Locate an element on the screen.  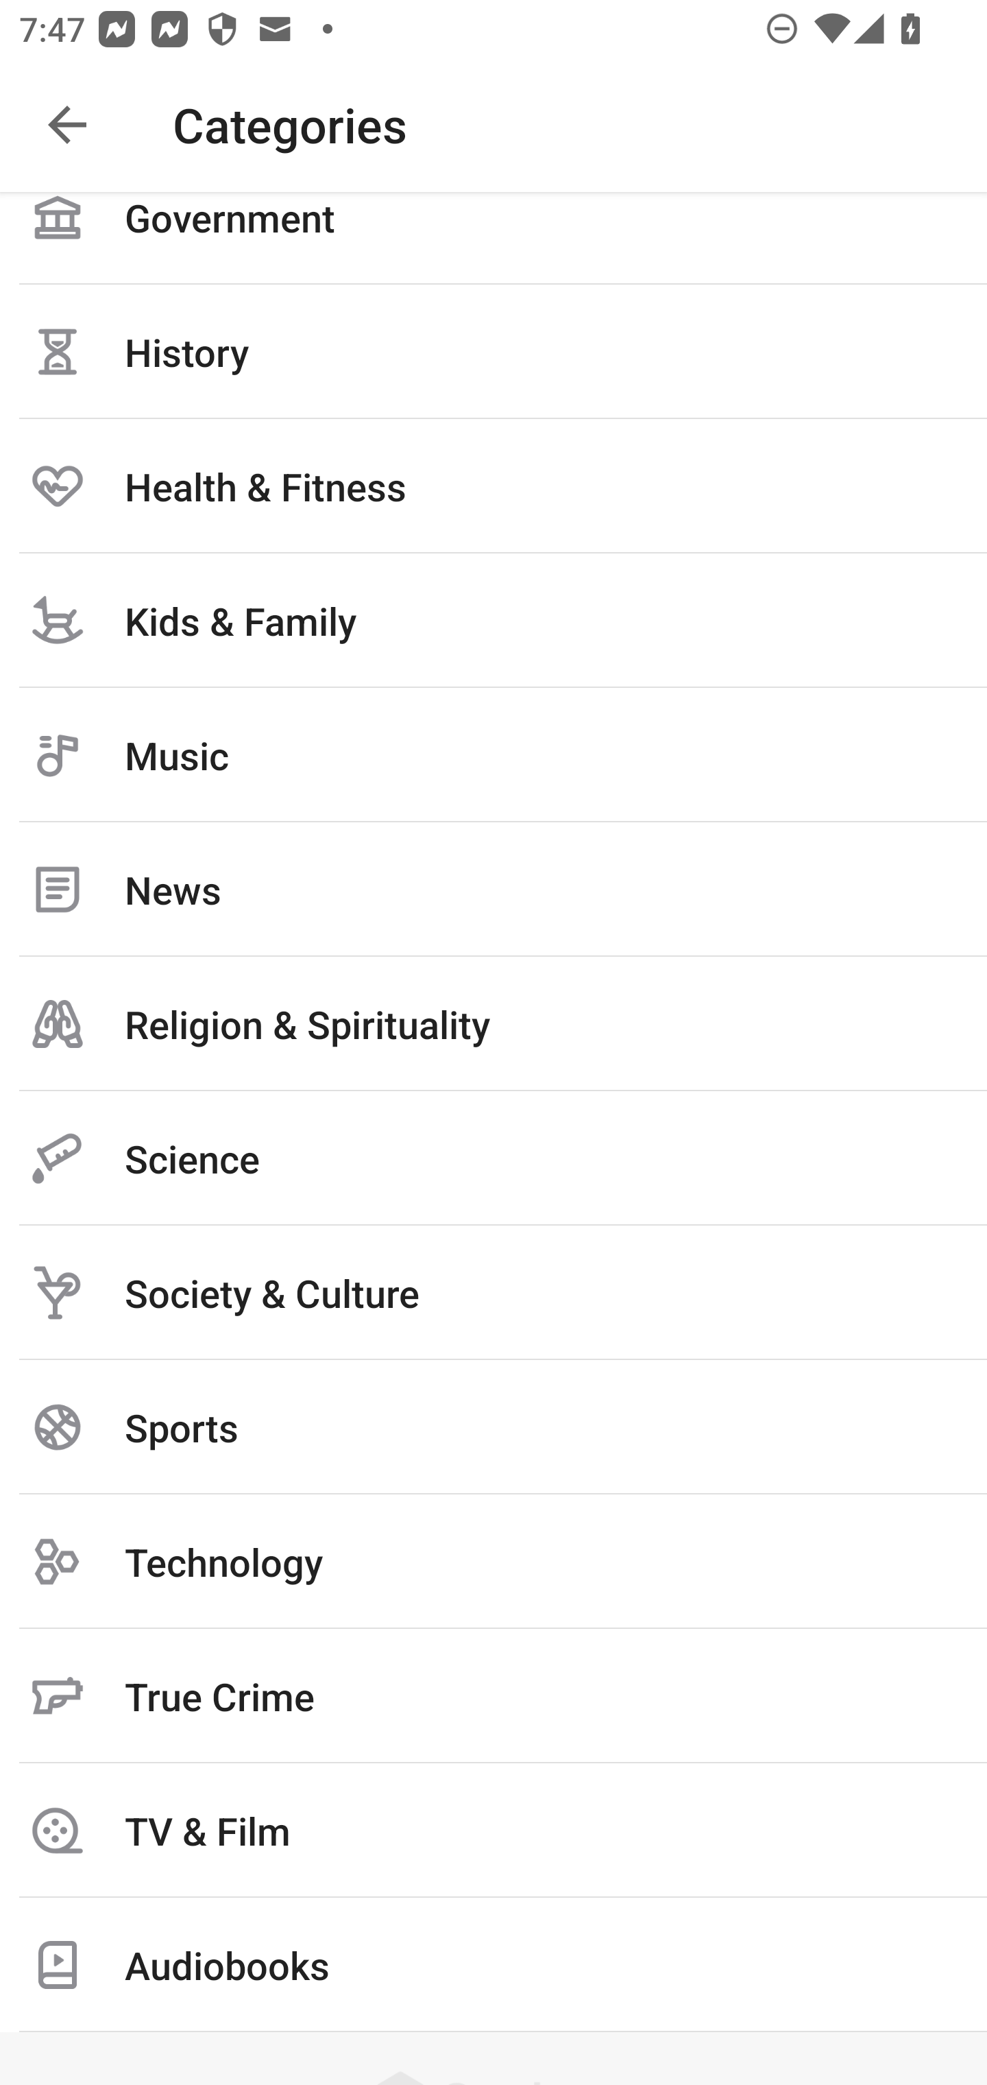
Navigate up is located at coordinates (67, 125).